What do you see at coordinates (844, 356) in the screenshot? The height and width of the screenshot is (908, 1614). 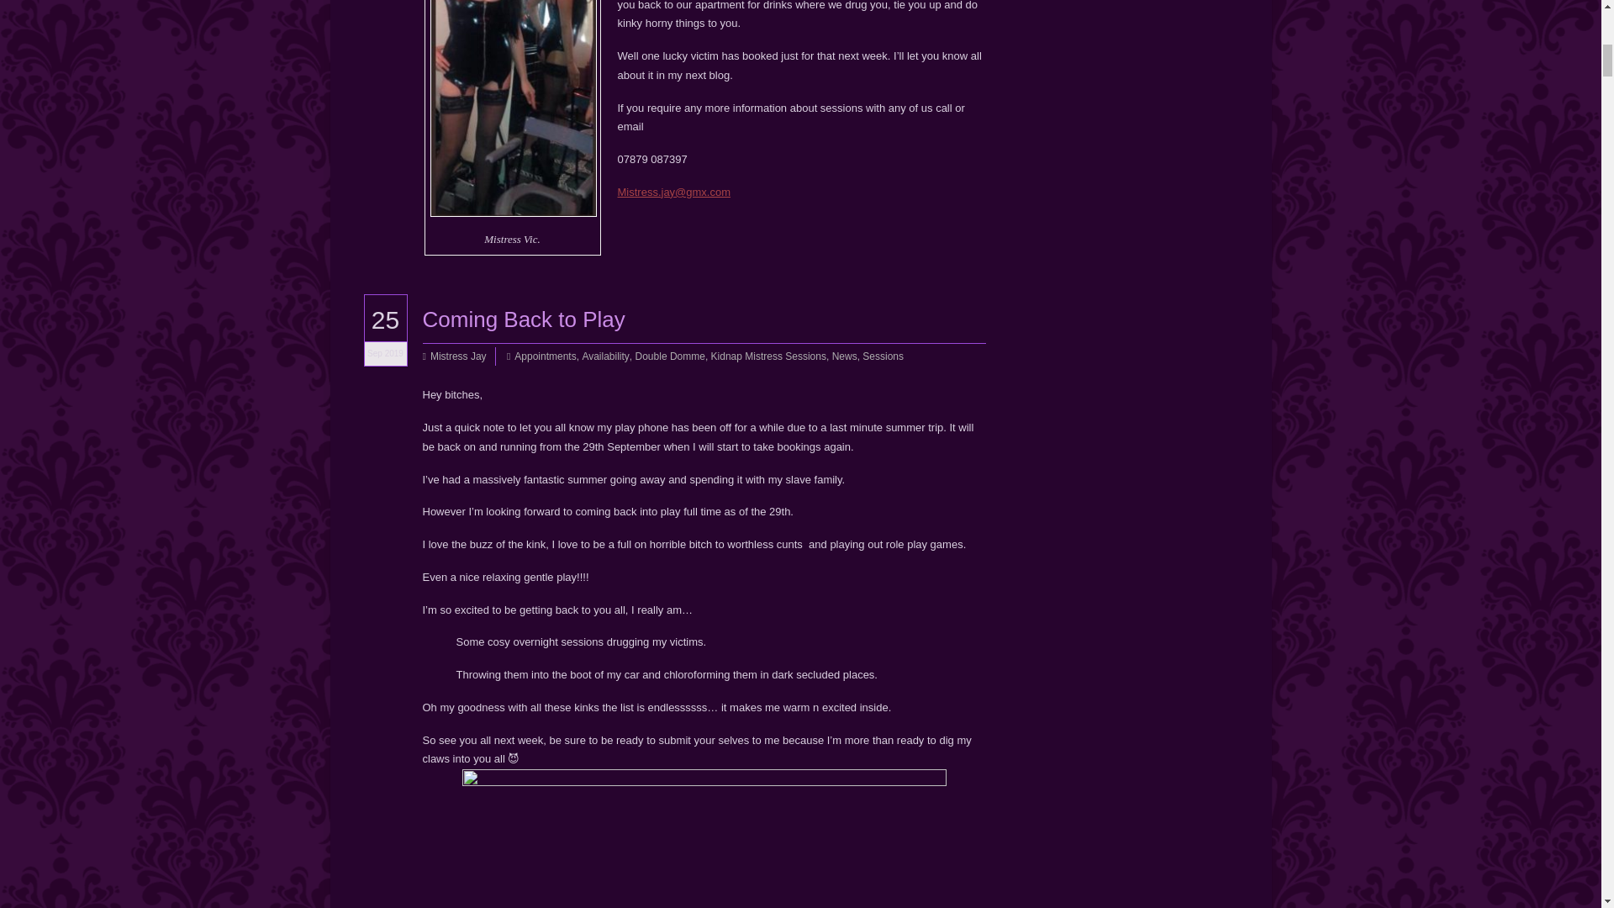 I see `News` at bounding box center [844, 356].